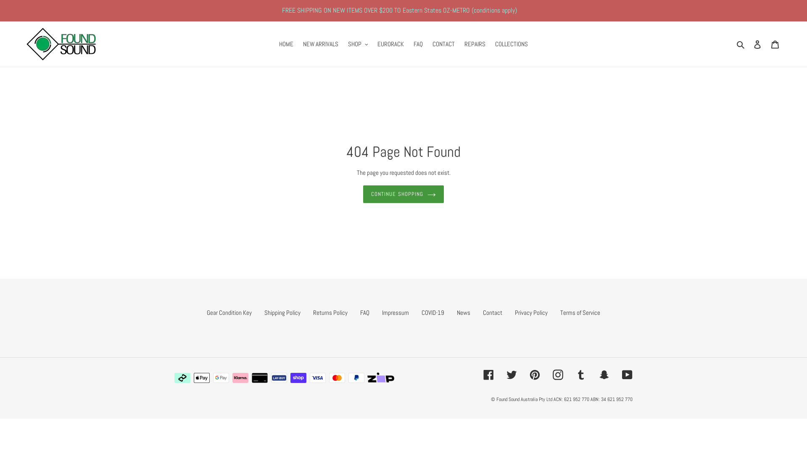  I want to click on Log in, so click(757, 45).